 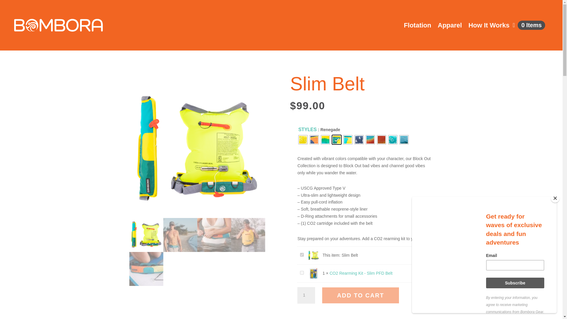 What do you see at coordinates (382, 139) in the screenshot?
I see `Sunset` at bounding box center [382, 139].